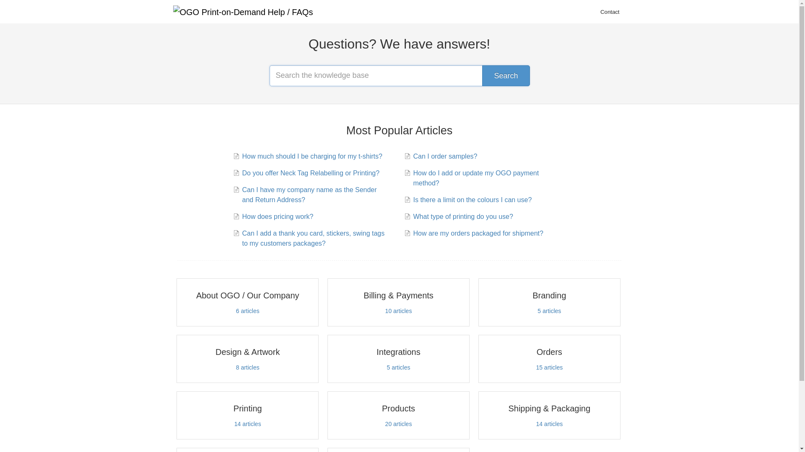 Image resolution: width=805 pixels, height=452 pixels. Describe the element at coordinates (549, 359) in the screenshot. I see `Orders
15 articles` at that location.